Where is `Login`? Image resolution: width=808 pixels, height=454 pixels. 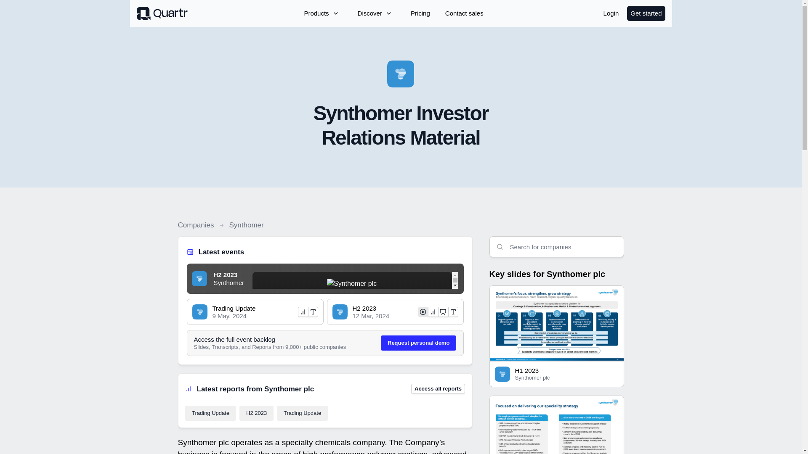 Login is located at coordinates (611, 13).